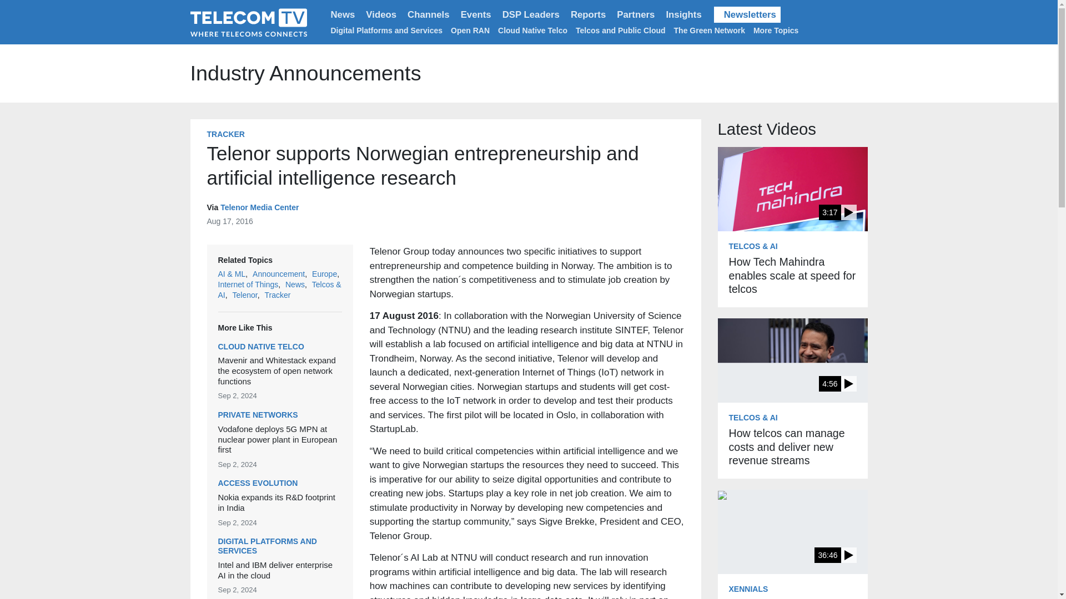 This screenshot has height=599, width=1066. I want to click on Insights, so click(683, 14).